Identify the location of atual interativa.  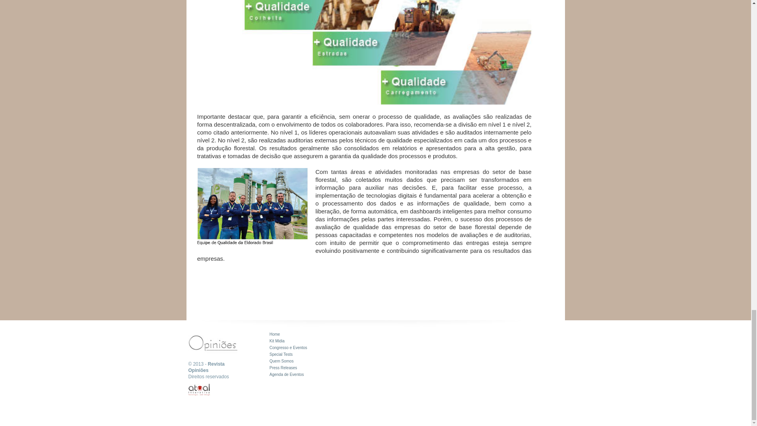
(200, 390).